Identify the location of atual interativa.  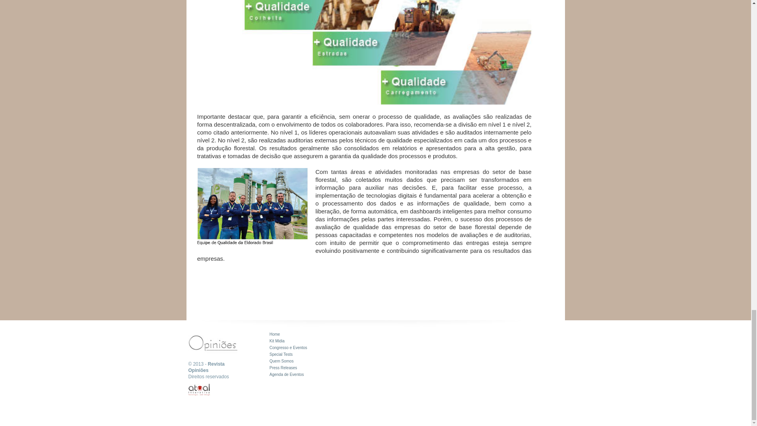
(200, 390).